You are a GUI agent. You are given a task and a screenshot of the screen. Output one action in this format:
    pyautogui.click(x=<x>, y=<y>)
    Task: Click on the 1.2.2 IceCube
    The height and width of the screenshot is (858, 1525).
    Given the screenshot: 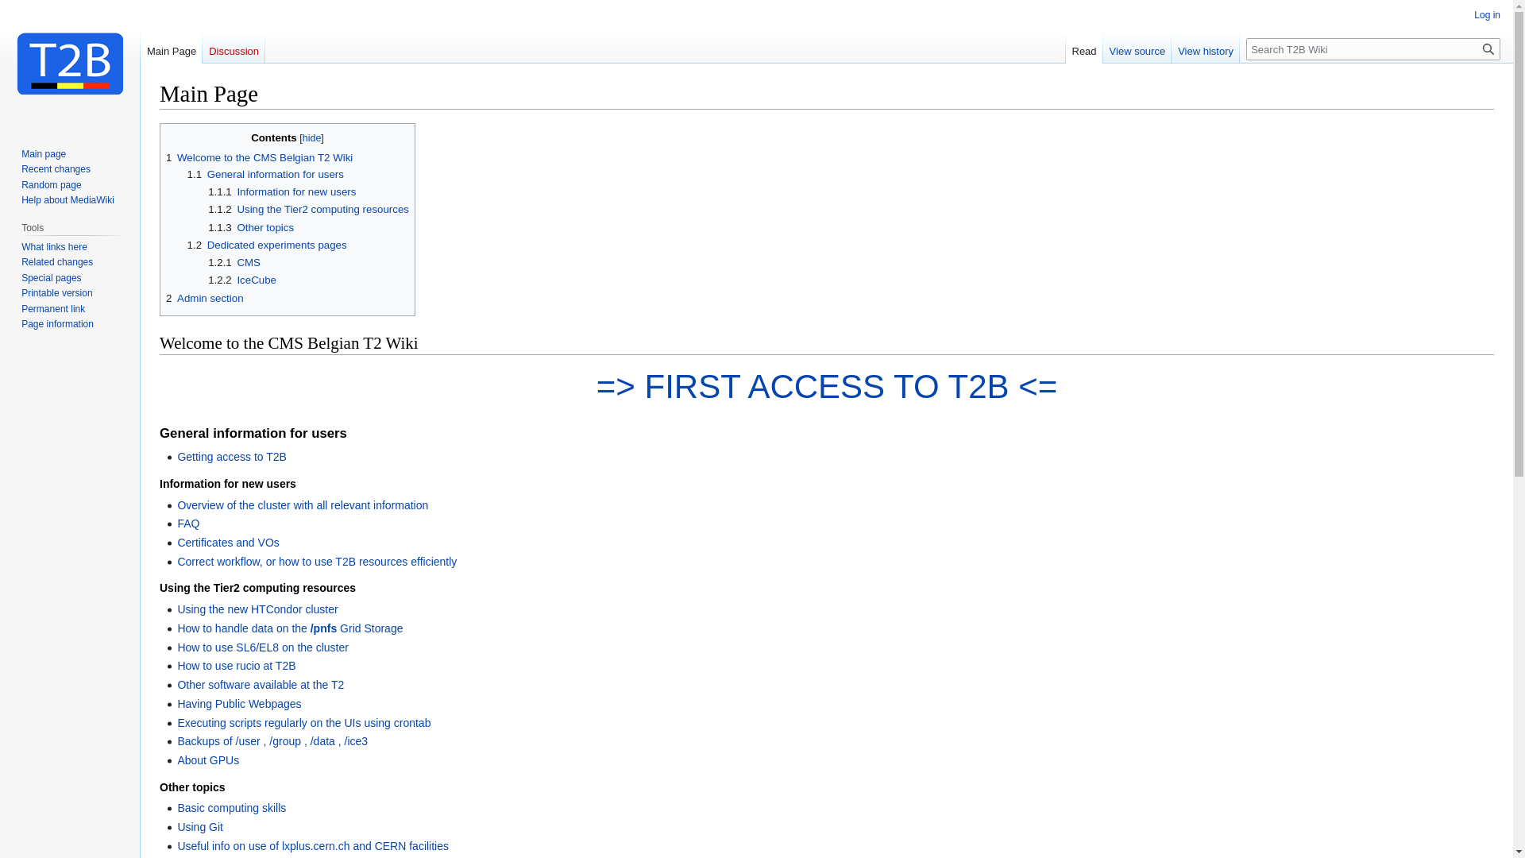 What is the action you would take?
    pyautogui.click(x=242, y=280)
    